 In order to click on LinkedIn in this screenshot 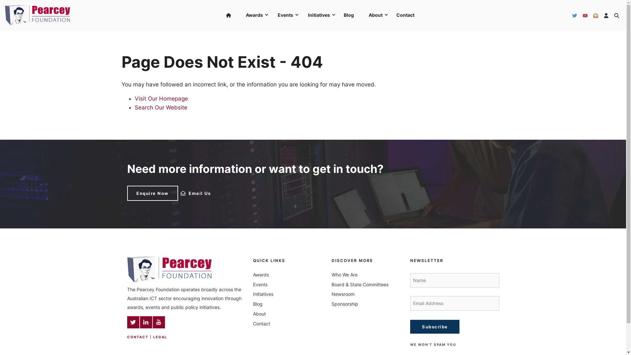, I will do `click(146, 322)`.